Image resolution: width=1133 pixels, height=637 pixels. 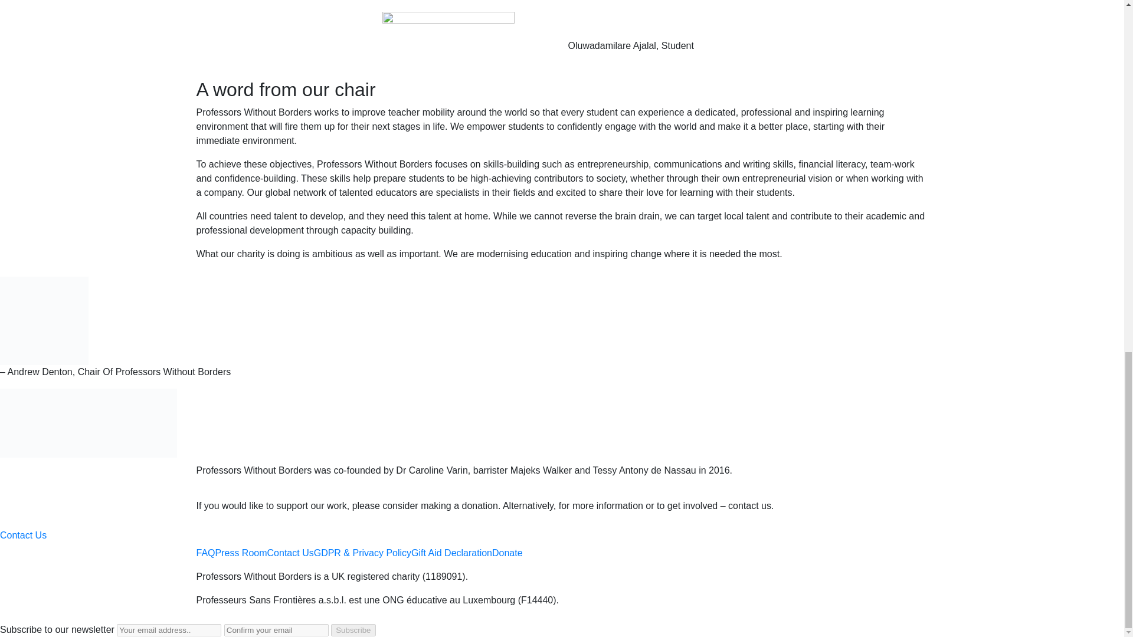 I want to click on Subscribe, so click(x=353, y=630).